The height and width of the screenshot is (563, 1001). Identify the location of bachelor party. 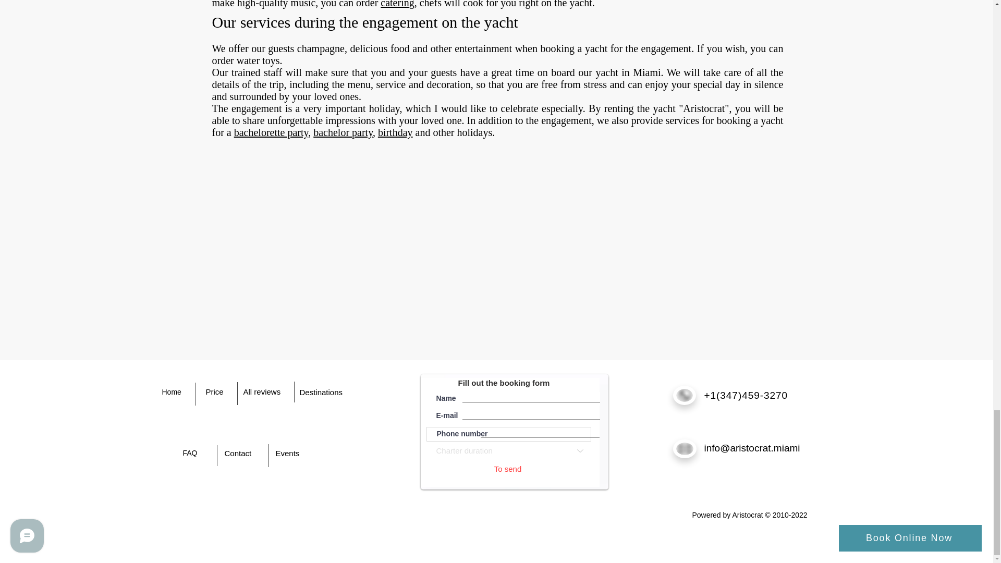
(343, 132).